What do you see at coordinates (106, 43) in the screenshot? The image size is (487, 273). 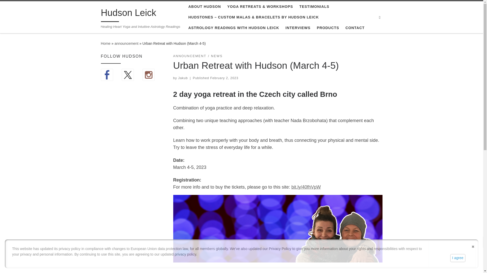 I see `Hudson Leick` at bounding box center [106, 43].